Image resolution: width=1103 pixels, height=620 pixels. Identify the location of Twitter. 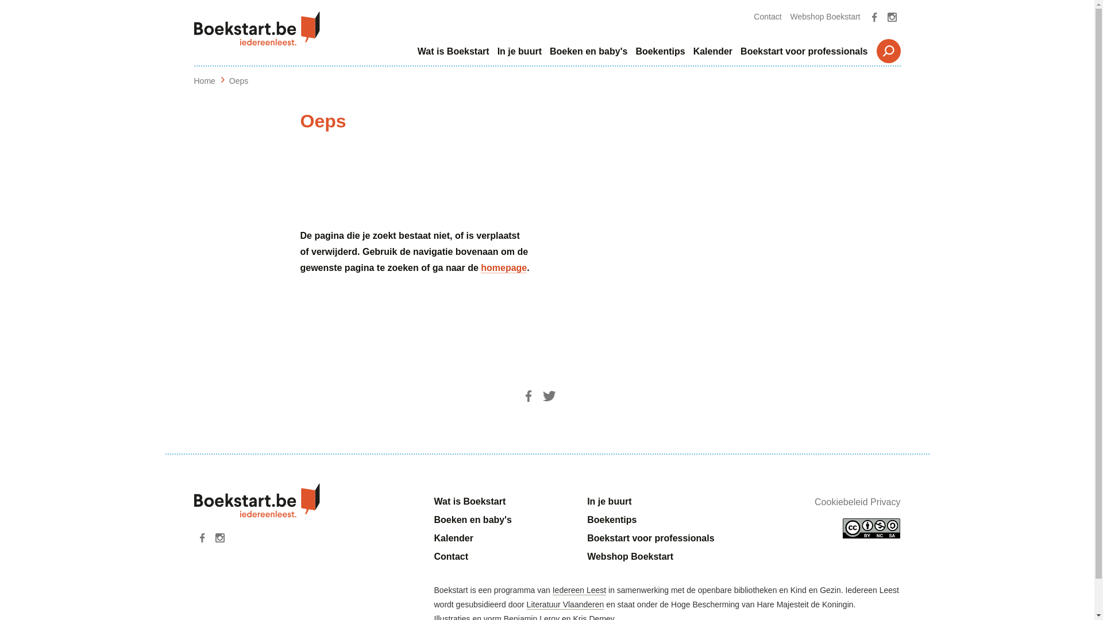
(549, 396).